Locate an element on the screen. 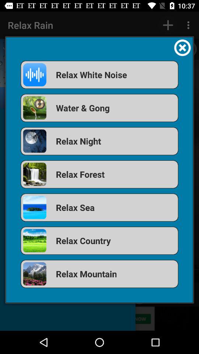  tap item below relax night app is located at coordinates (99, 174).